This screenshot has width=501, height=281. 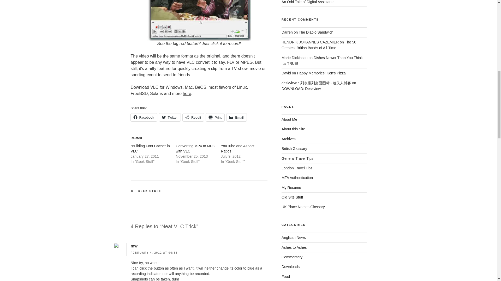 What do you see at coordinates (215, 117) in the screenshot?
I see `Click to print` at bounding box center [215, 117].